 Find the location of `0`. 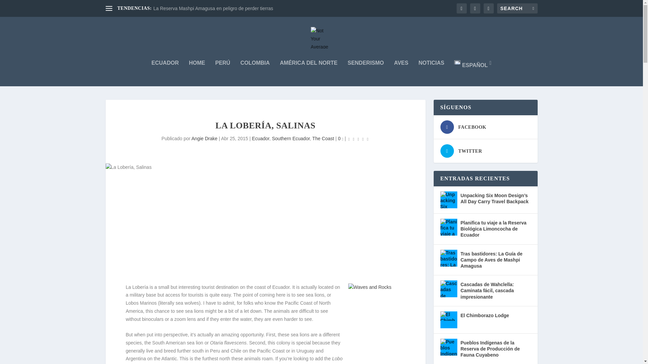

0 is located at coordinates (340, 138).